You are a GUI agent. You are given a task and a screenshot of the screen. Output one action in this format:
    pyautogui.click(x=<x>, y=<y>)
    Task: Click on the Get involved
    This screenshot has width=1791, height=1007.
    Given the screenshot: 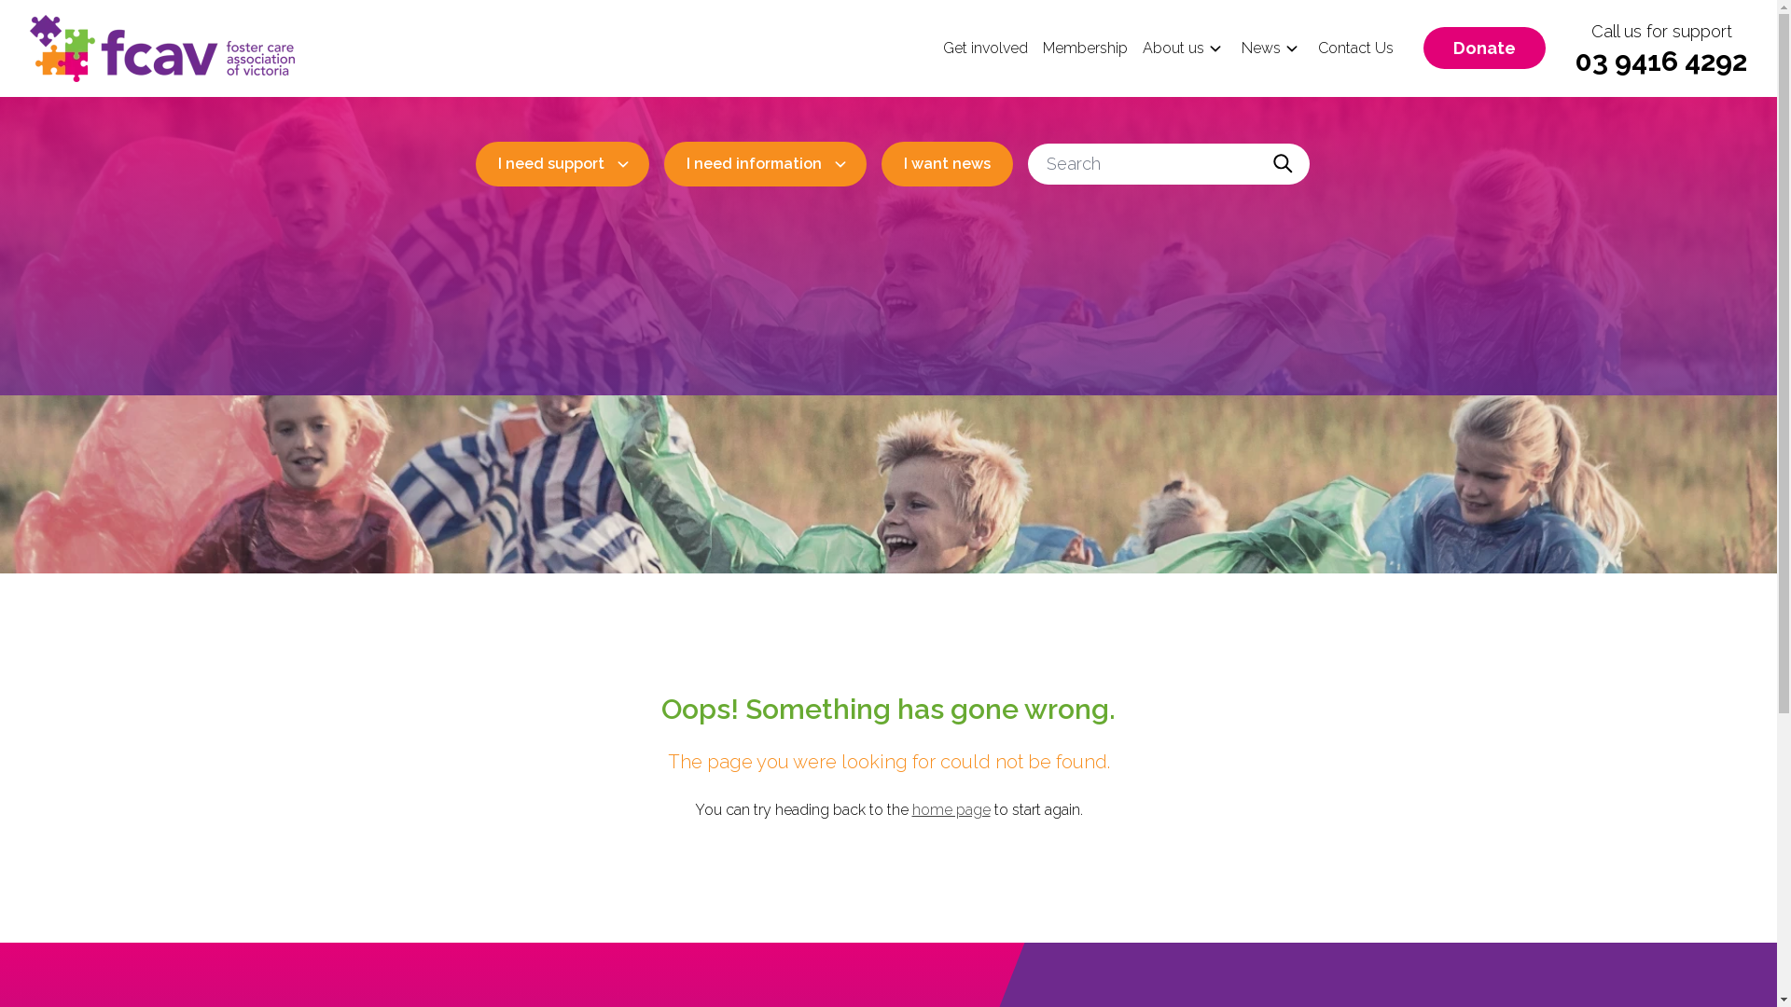 What is the action you would take?
    pyautogui.click(x=985, y=48)
    